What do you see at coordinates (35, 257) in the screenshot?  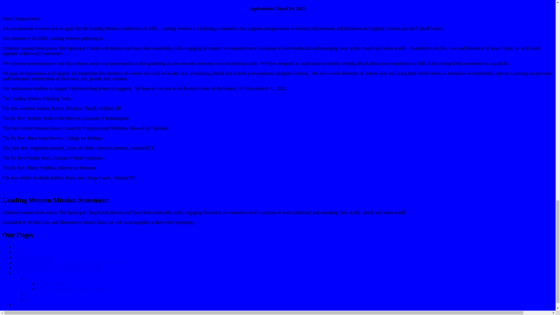 I see `Leading Women AAPI` at bounding box center [35, 257].